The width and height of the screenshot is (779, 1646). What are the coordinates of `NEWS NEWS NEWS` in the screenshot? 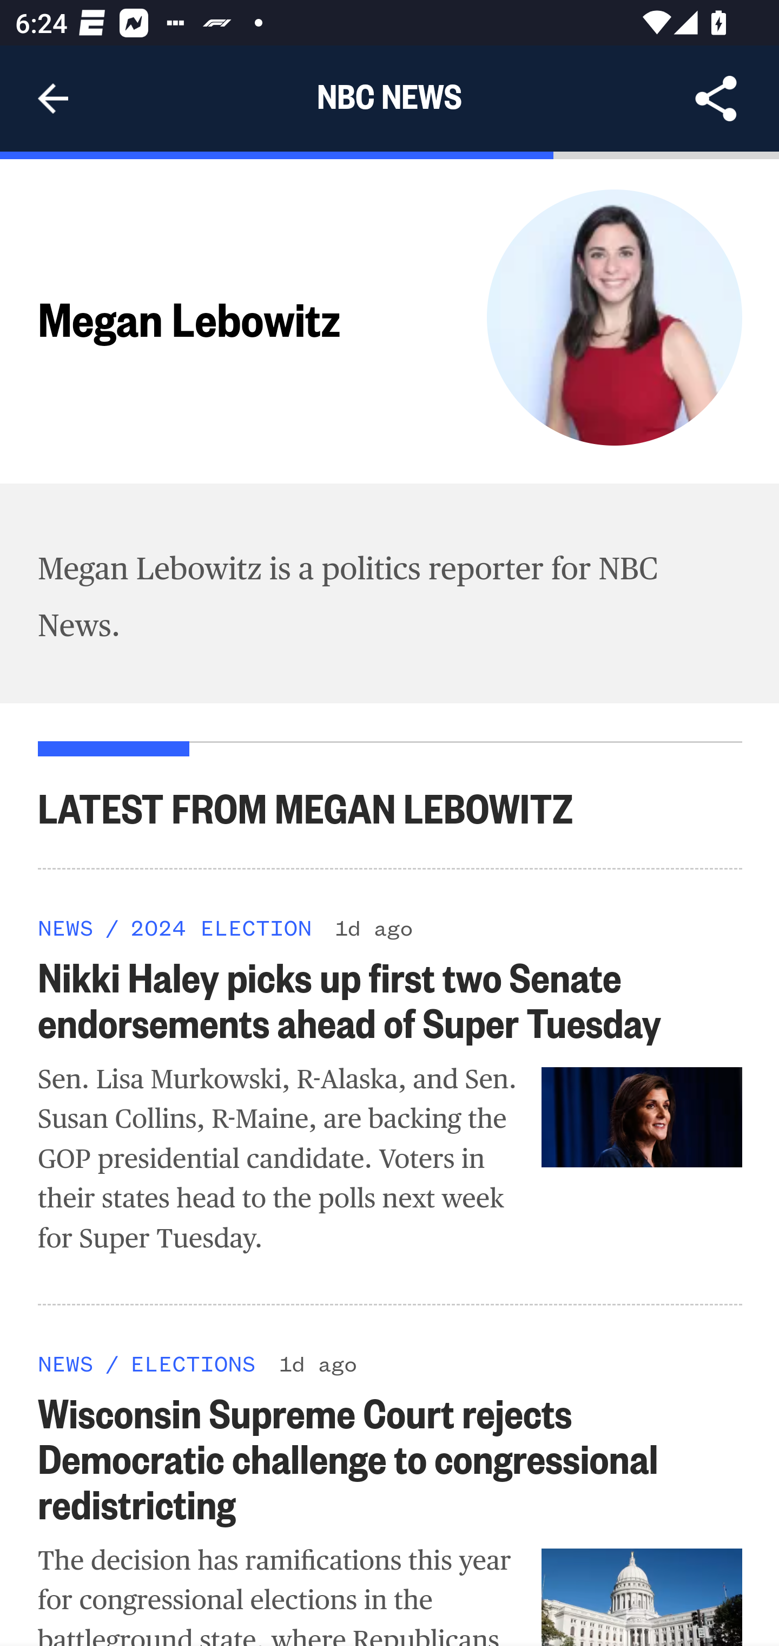 It's located at (66, 926).